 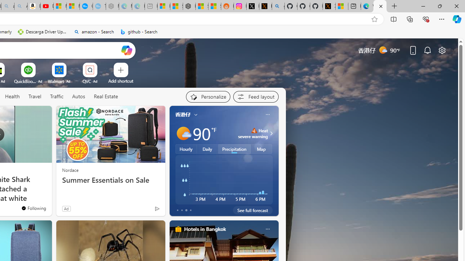 I want to click on Autos, so click(x=78, y=96).